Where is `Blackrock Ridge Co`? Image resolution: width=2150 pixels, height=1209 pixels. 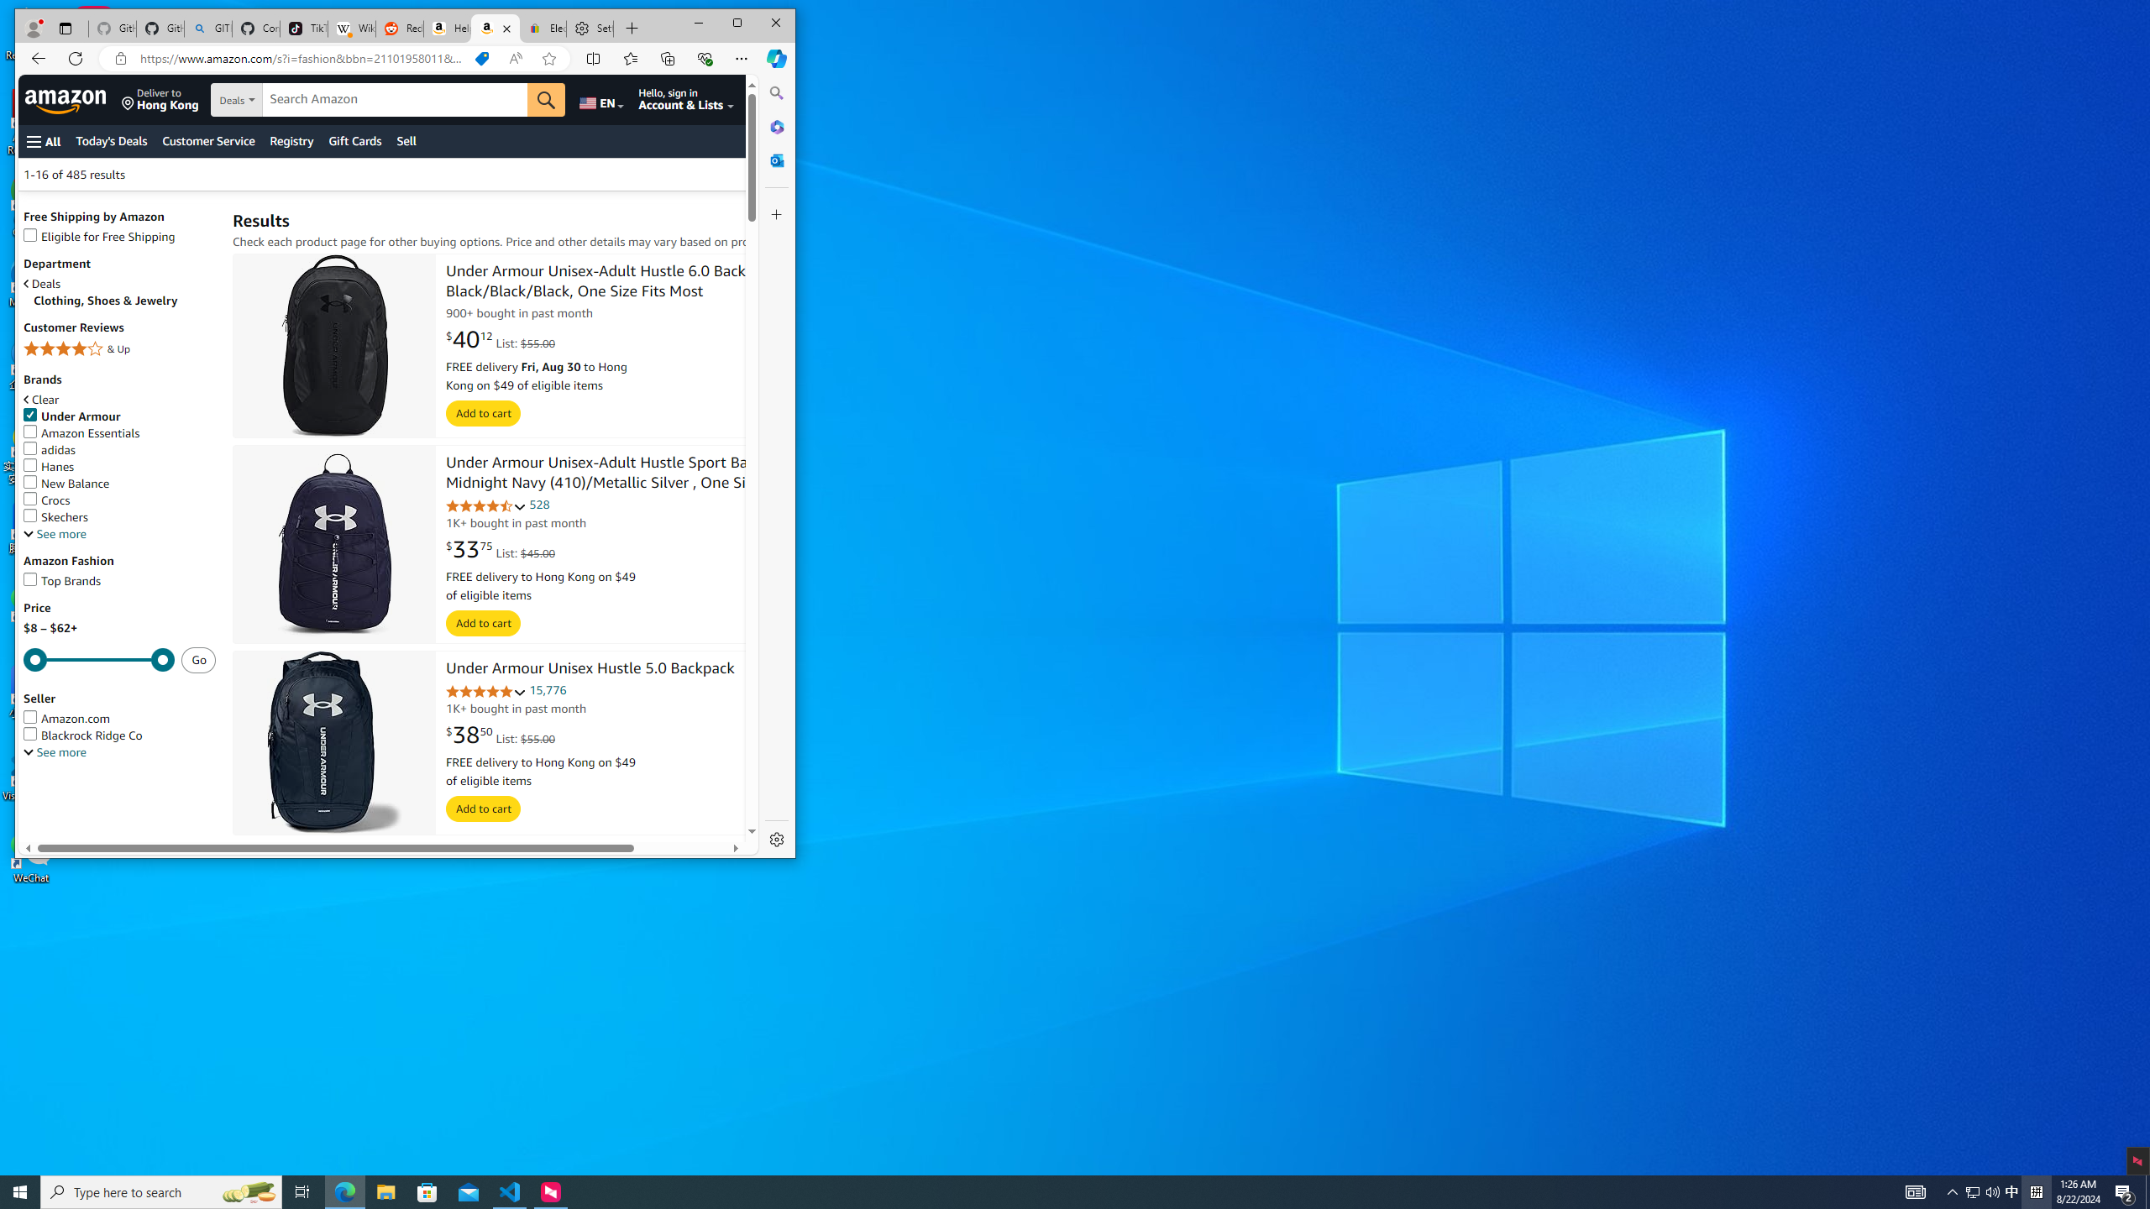
Blackrock Ridge Co is located at coordinates (82, 735).